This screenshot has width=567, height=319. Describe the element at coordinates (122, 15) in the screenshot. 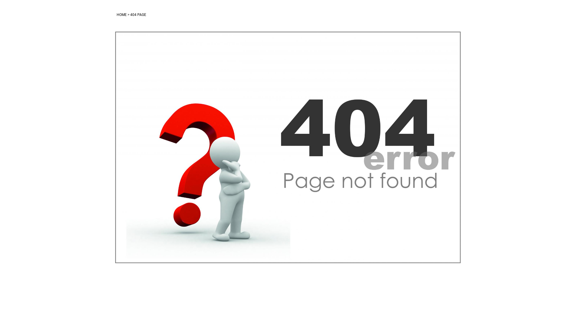

I see `HOME` at that location.